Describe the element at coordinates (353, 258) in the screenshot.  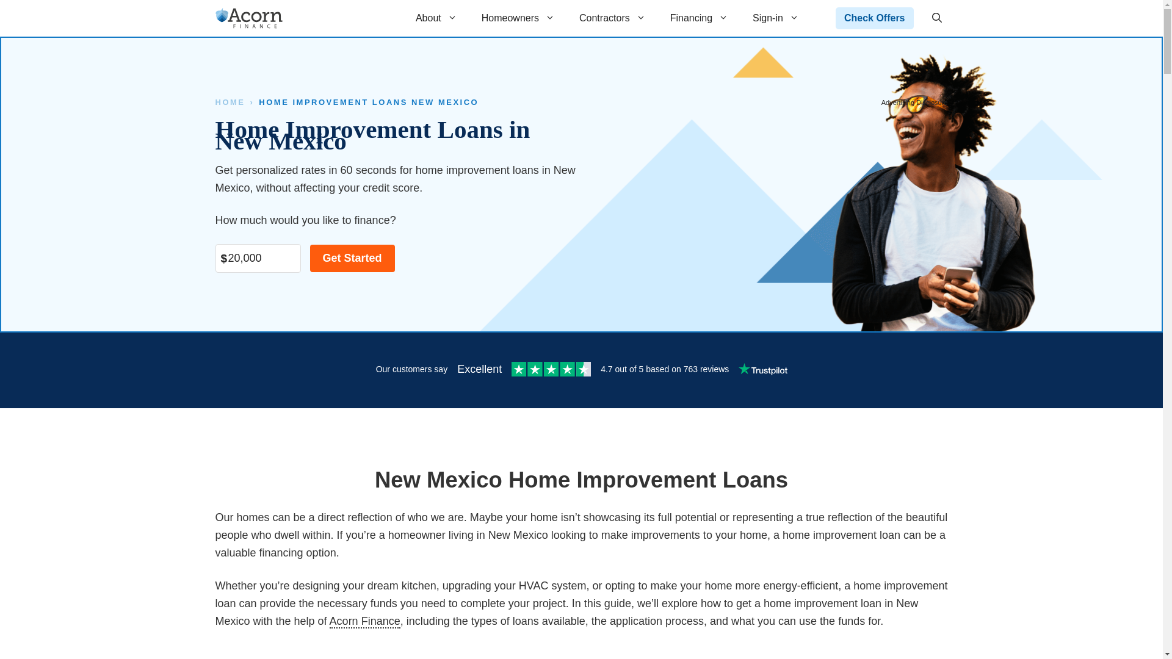
I see `Get Started` at that location.